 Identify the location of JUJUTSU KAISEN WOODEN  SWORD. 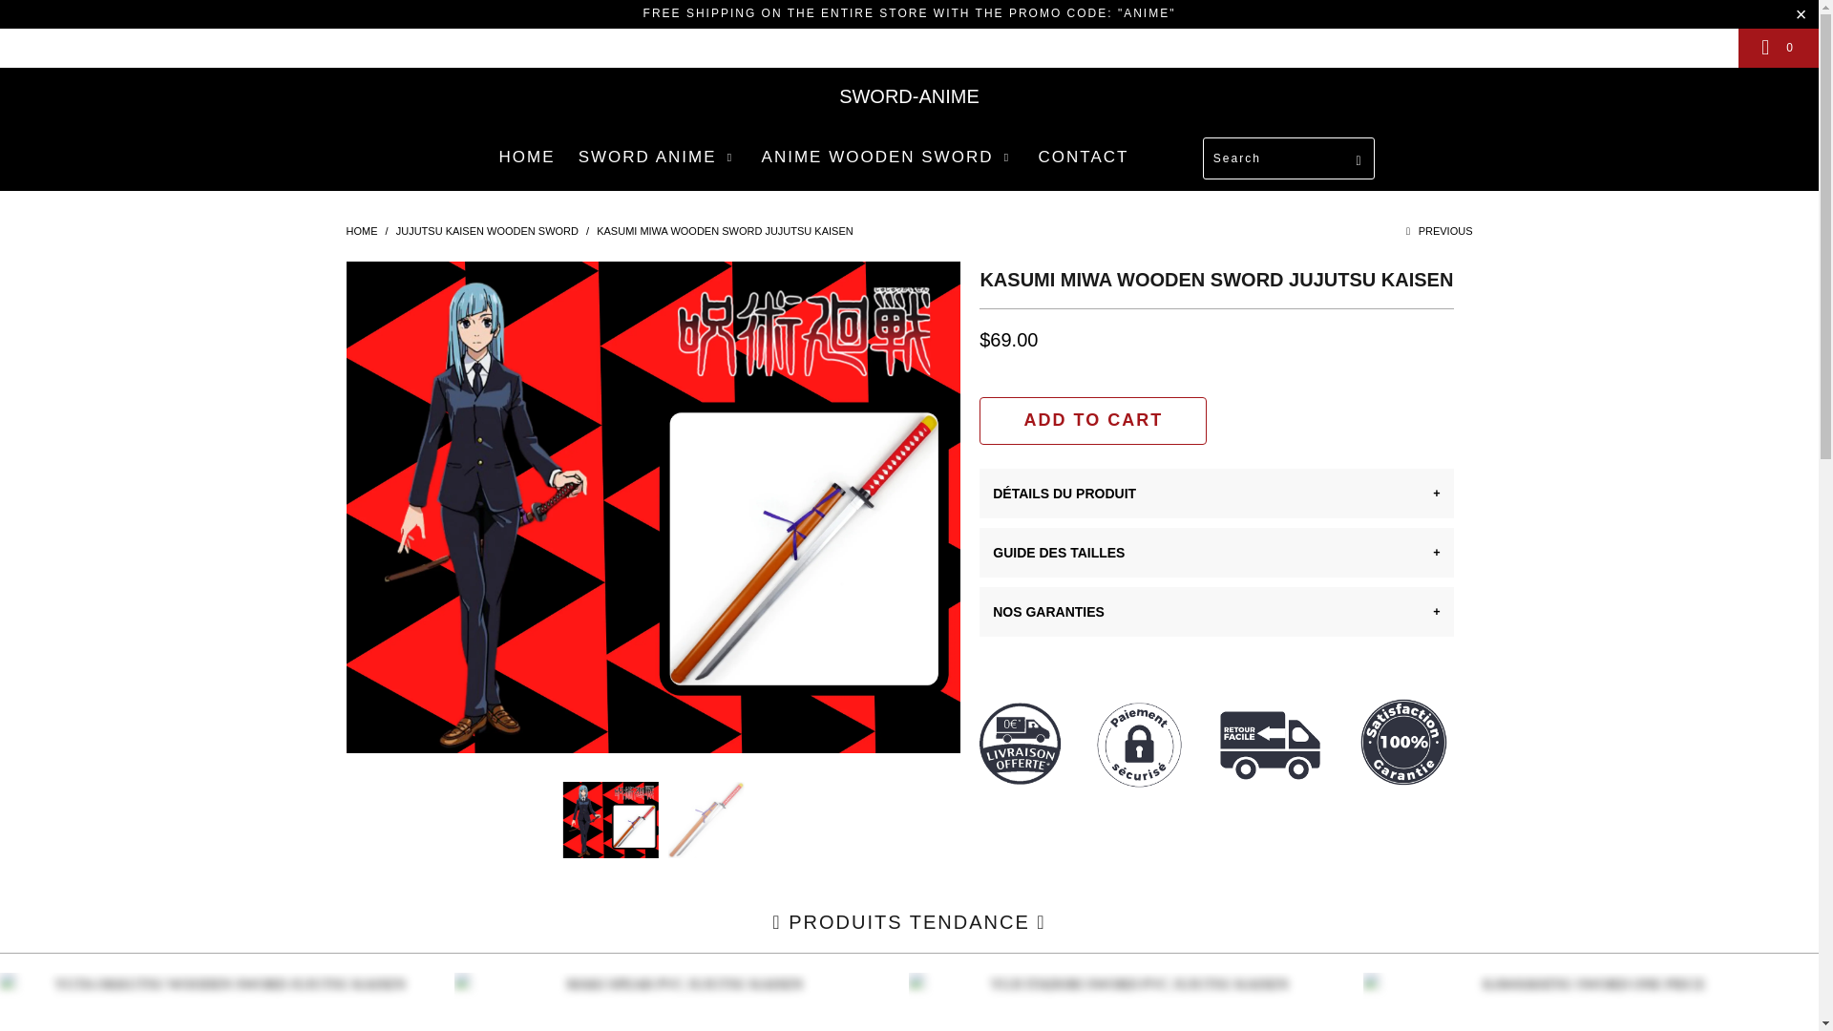
(487, 231).